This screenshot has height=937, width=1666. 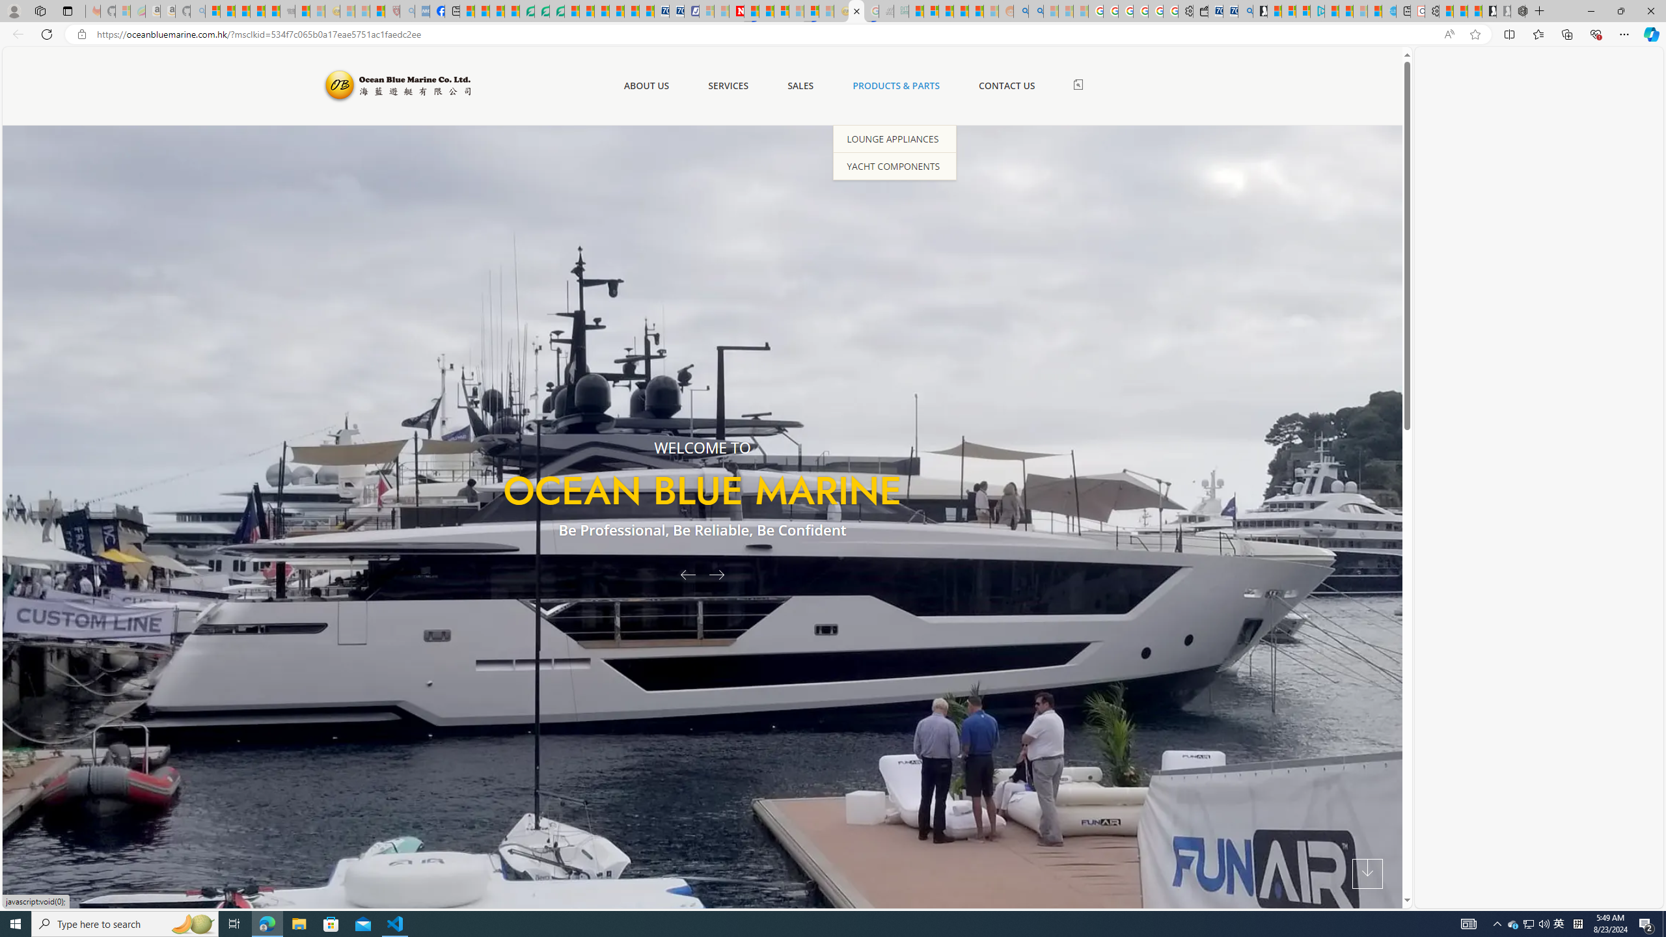 What do you see at coordinates (1245, 11) in the screenshot?
I see `Bing Real Estate - Home sales and rental listings` at bounding box center [1245, 11].